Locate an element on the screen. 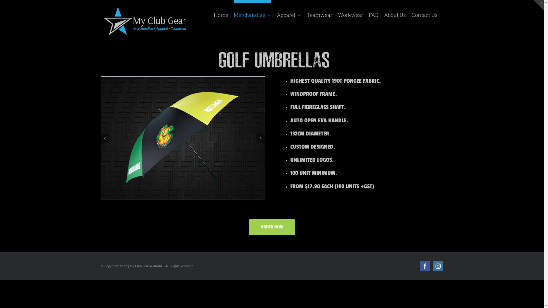 The image size is (548, 308). Toggle Sliding Bar Area is located at coordinates (539, 5).